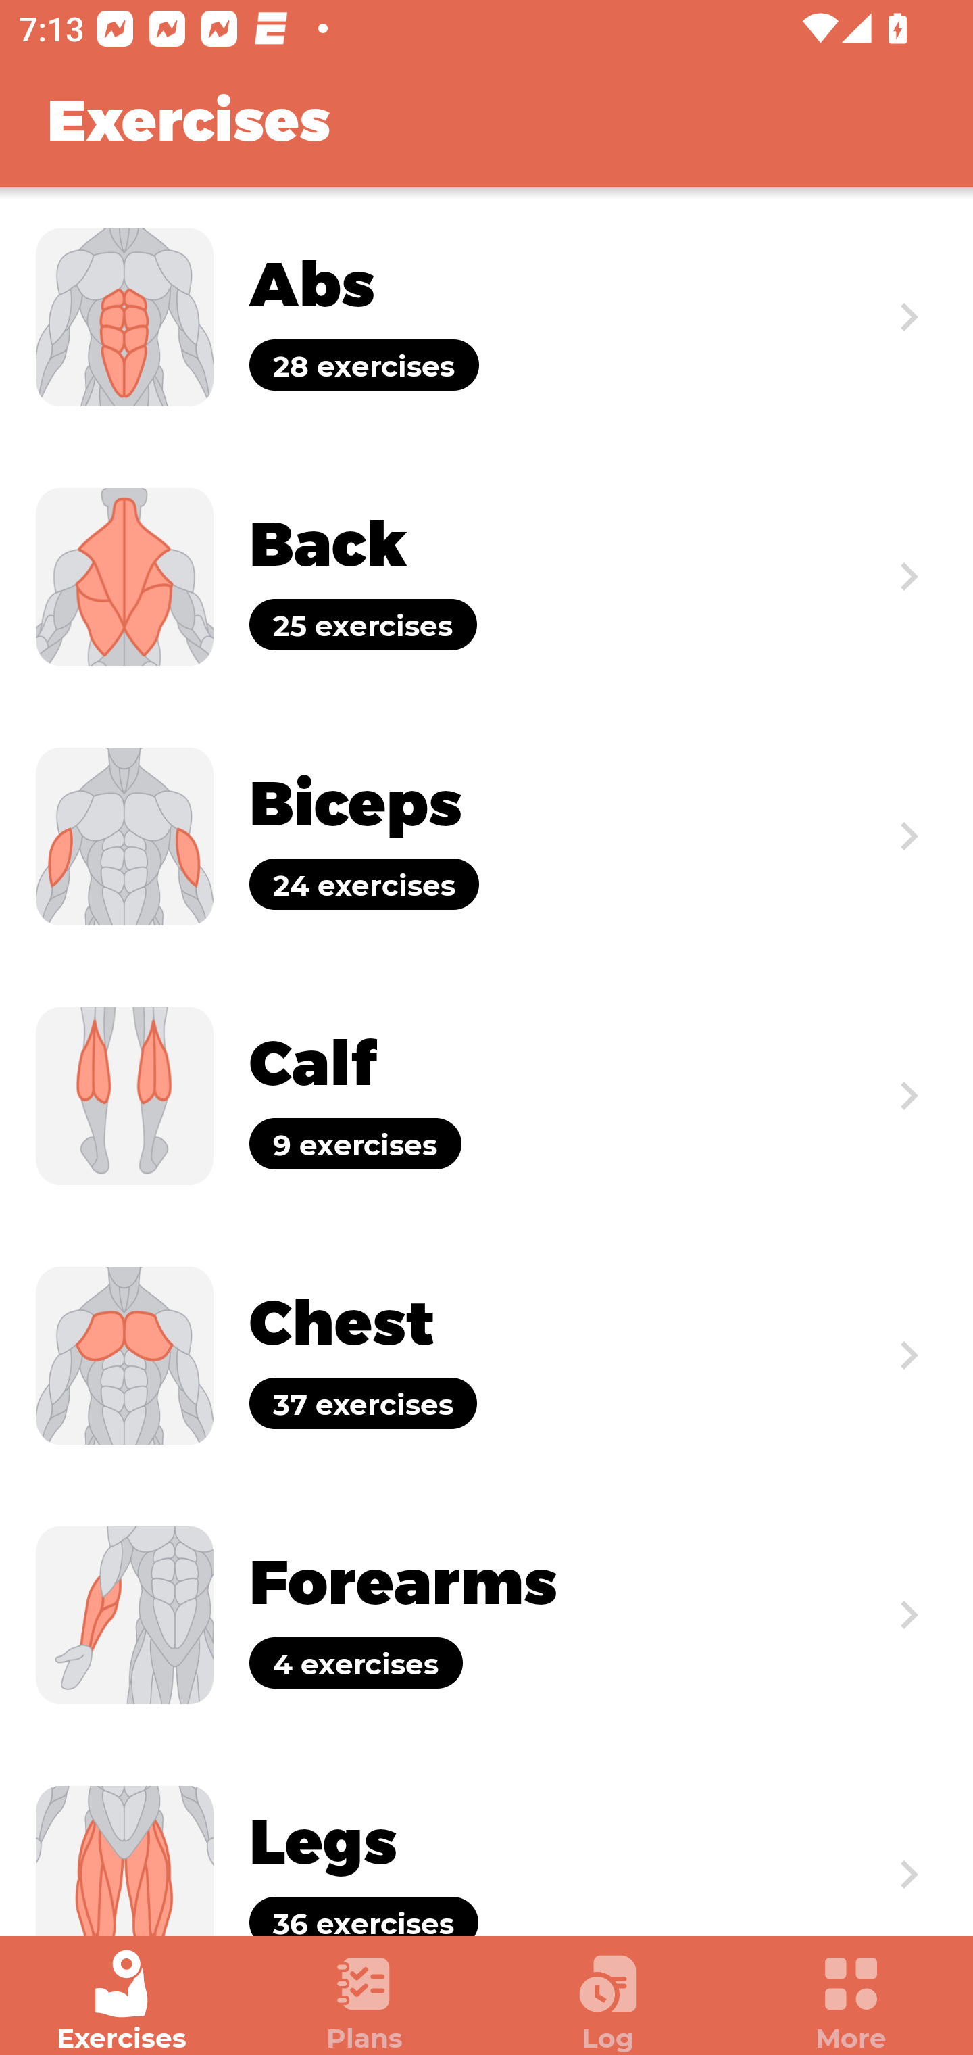 The image size is (973, 2055). What do you see at coordinates (487, 1355) in the screenshot?
I see `Exercise Chest 37 exercises` at bounding box center [487, 1355].